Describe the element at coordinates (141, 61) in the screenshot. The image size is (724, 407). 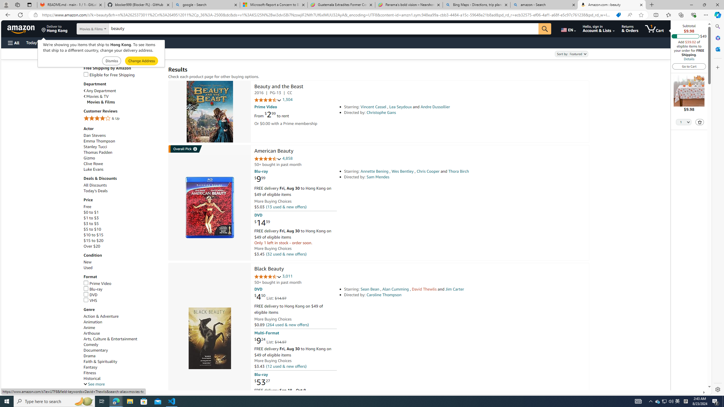
I see `Submit` at that location.